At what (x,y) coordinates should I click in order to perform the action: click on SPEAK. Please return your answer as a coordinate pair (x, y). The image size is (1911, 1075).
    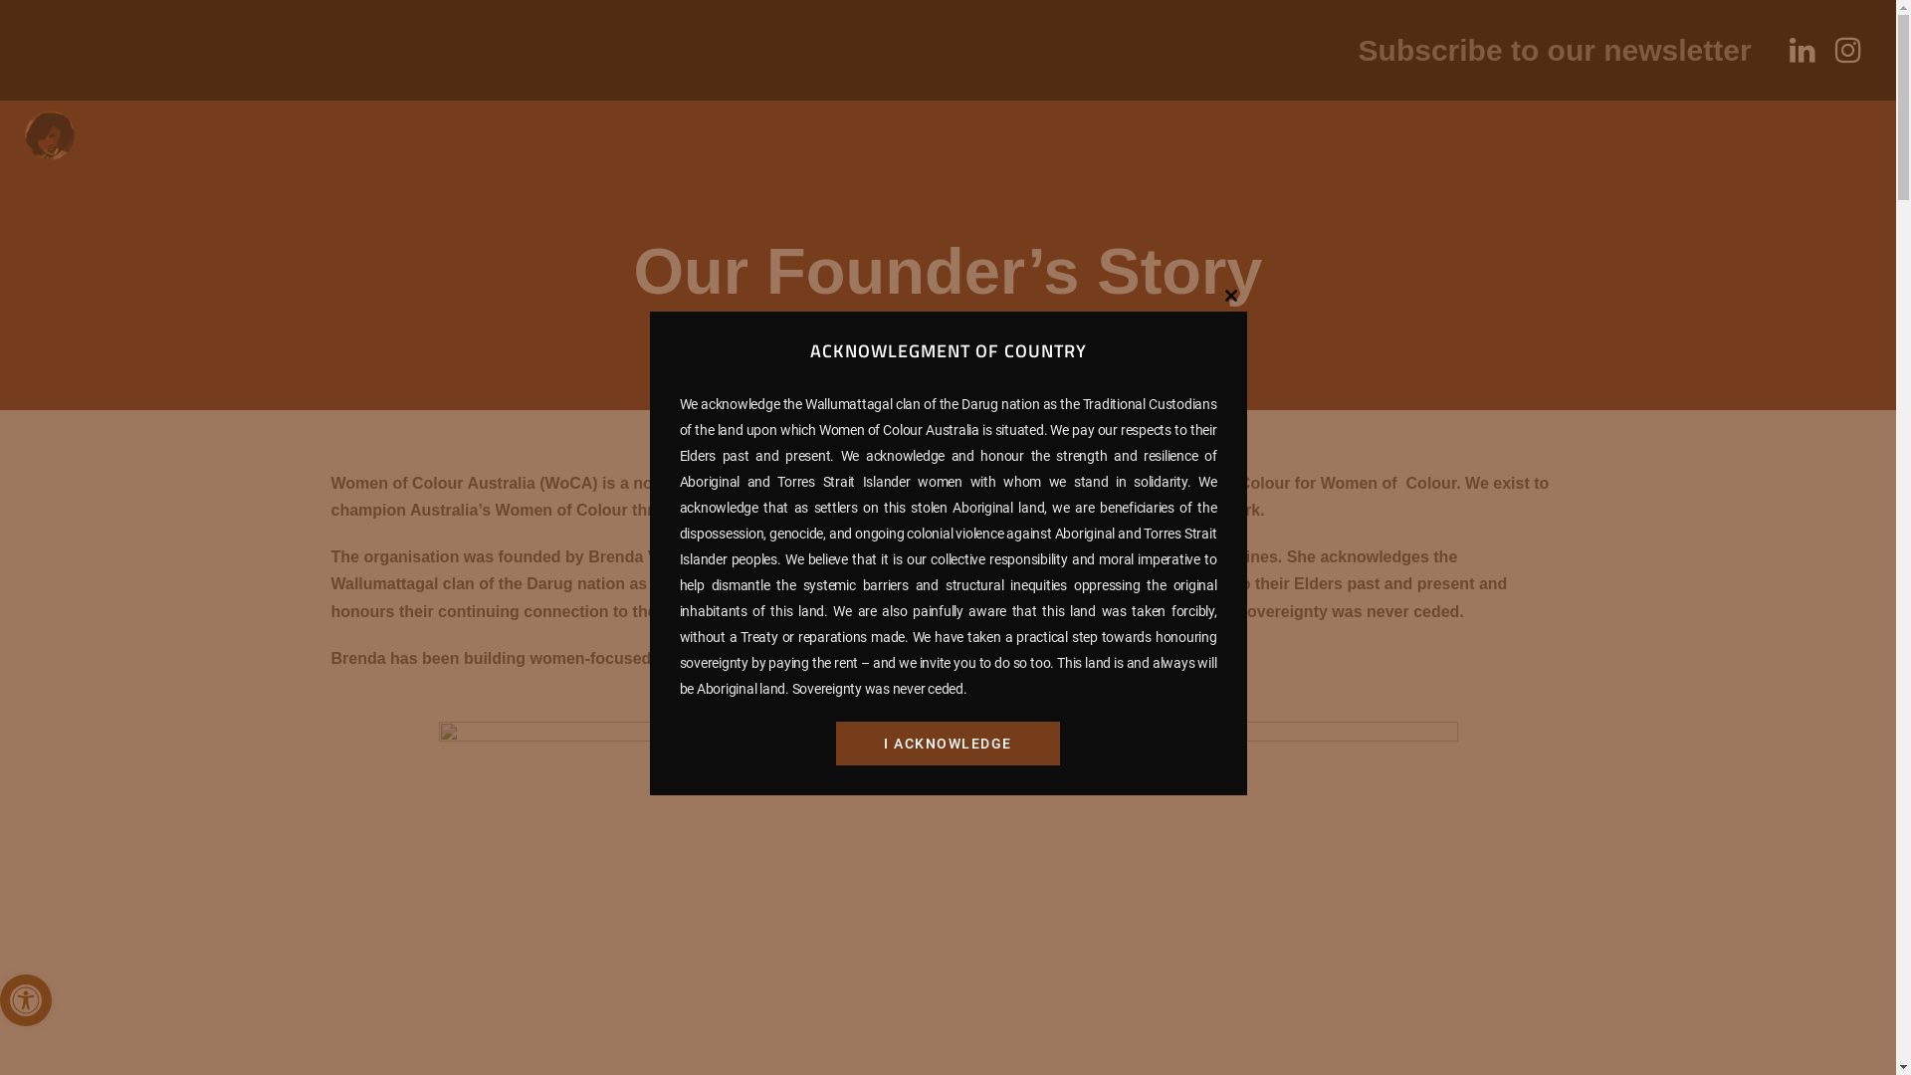
    Looking at the image, I should click on (1310, 149).